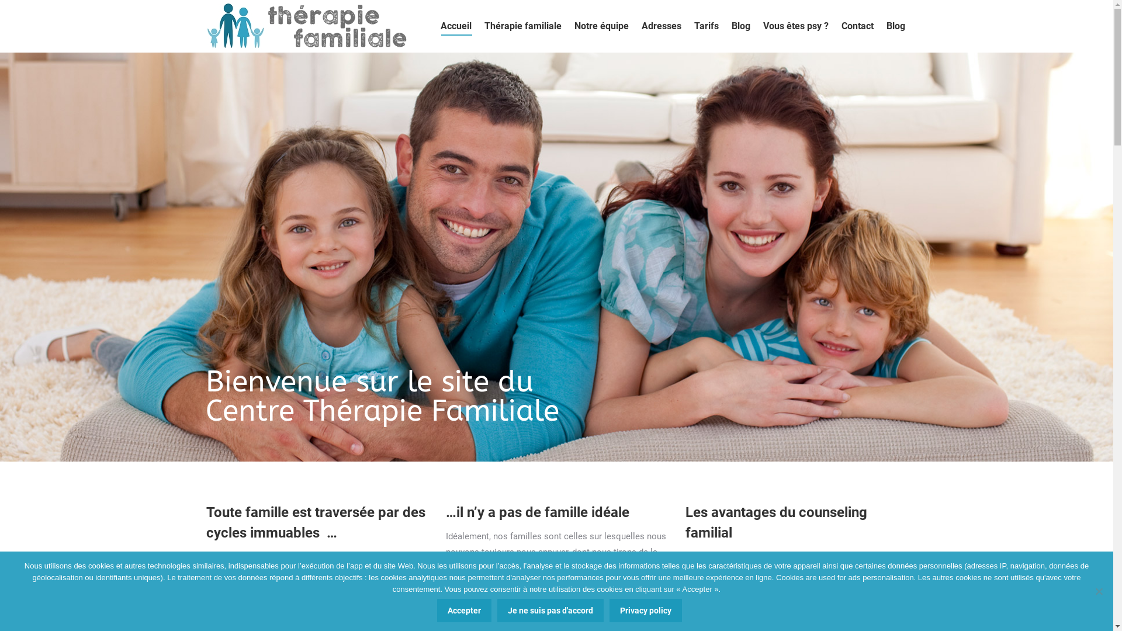  What do you see at coordinates (895, 26) in the screenshot?
I see `Blog` at bounding box center [895, 26].